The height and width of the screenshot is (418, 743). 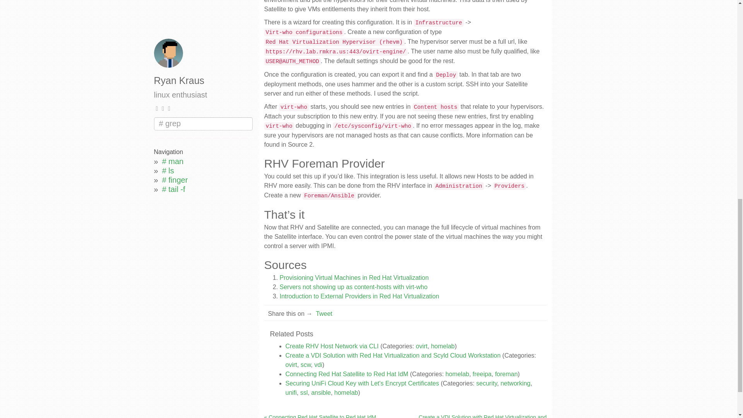 I want to click on Servers not showing up as content-hosts with virt-who, so click(x=353, y=286).